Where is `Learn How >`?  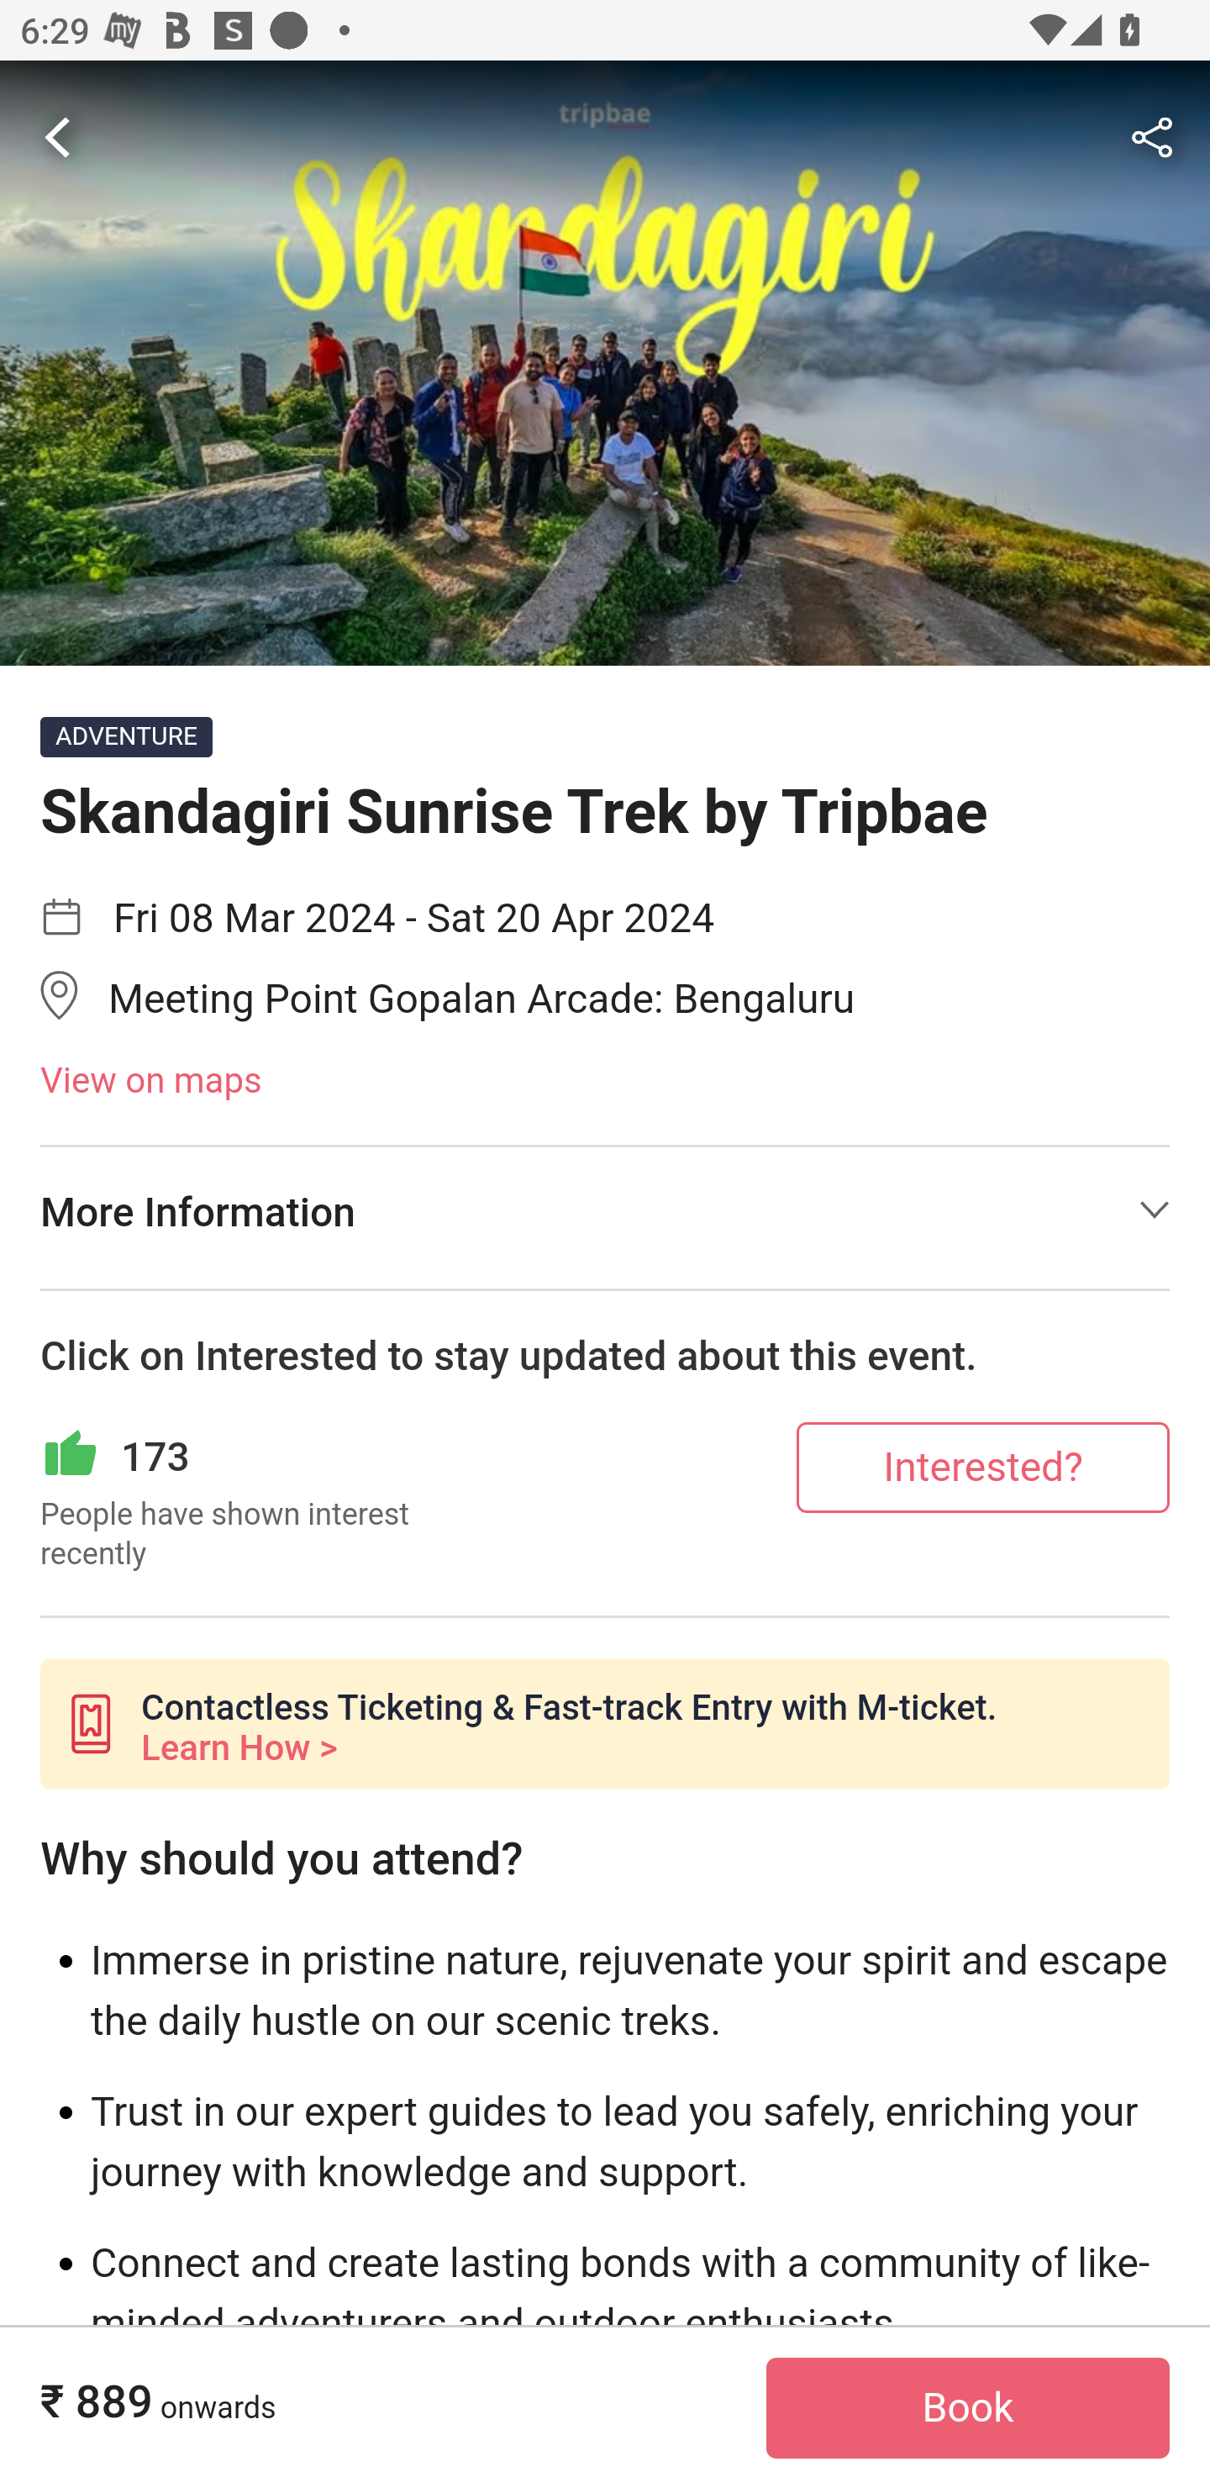 Learn How > is located at coordinates (239, 1747).